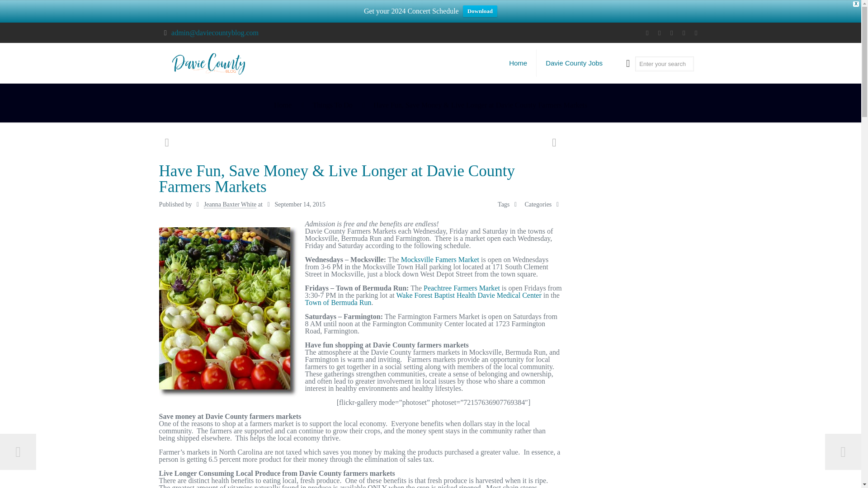  I want to click on Home, so click(283, 105).